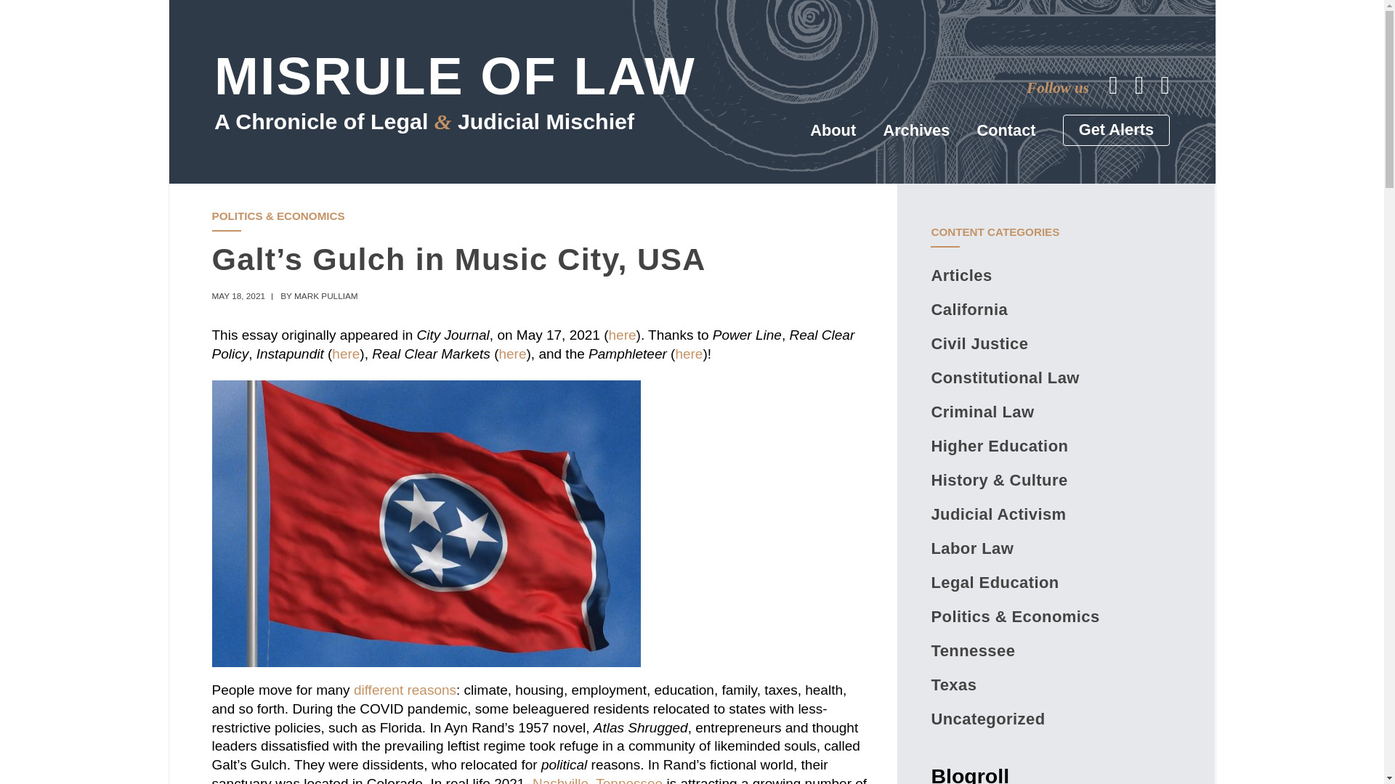  I want to click on Nashville, Tennessee, so click(597, 780).